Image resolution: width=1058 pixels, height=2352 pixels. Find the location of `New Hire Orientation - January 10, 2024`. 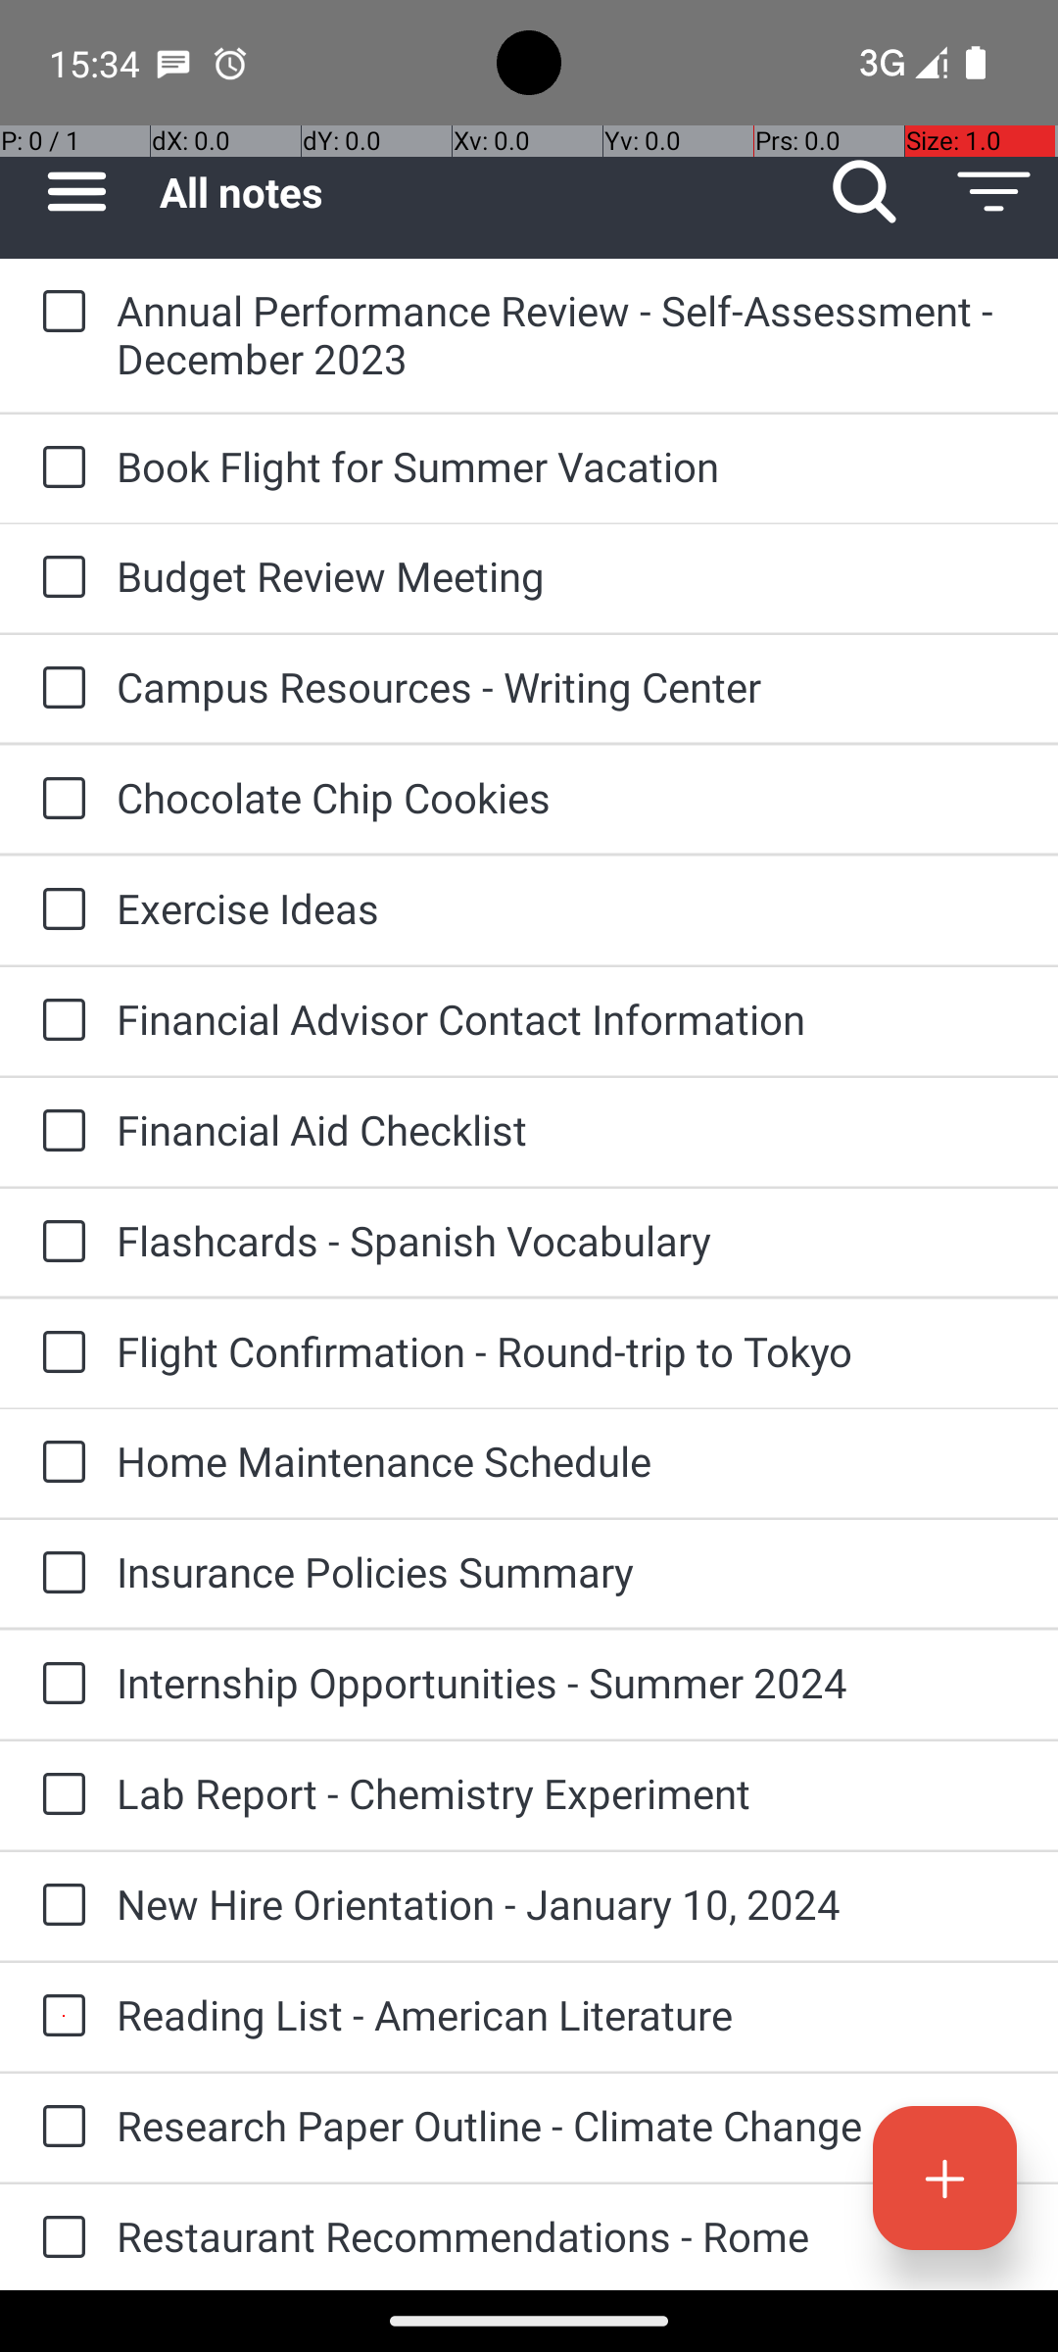

New Hire Orientation - January 10, 2024 is located at coordinates (568, 1903).